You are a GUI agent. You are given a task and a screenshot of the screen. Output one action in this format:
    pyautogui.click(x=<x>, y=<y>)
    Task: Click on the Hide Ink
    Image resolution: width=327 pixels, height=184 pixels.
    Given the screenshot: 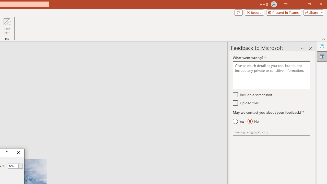 What is the action you would take?
    pyautogui.click(x=7, y=26)
    